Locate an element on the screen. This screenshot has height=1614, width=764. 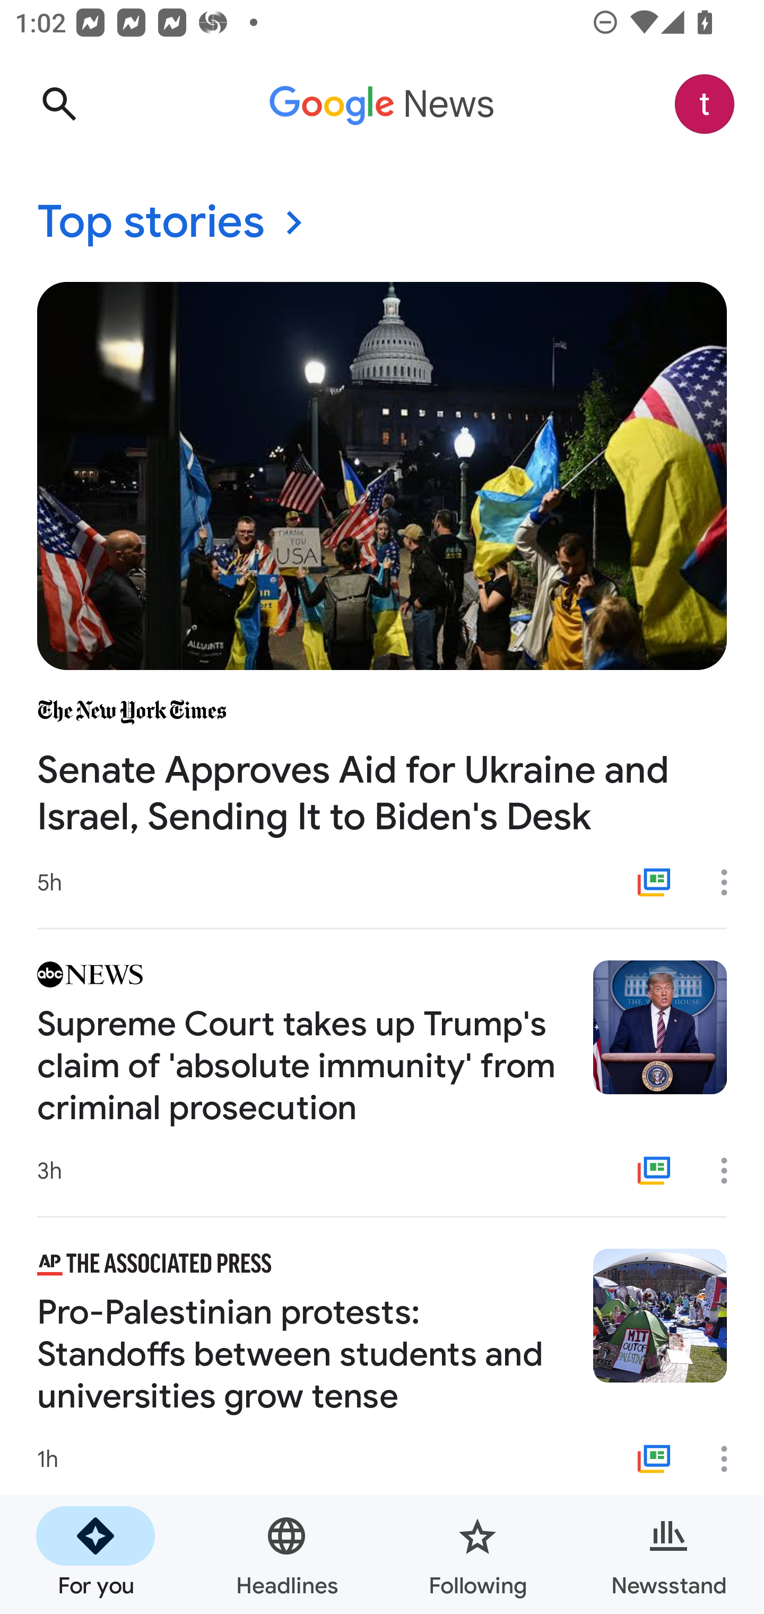
For you is located at coordinates (95, 1555).